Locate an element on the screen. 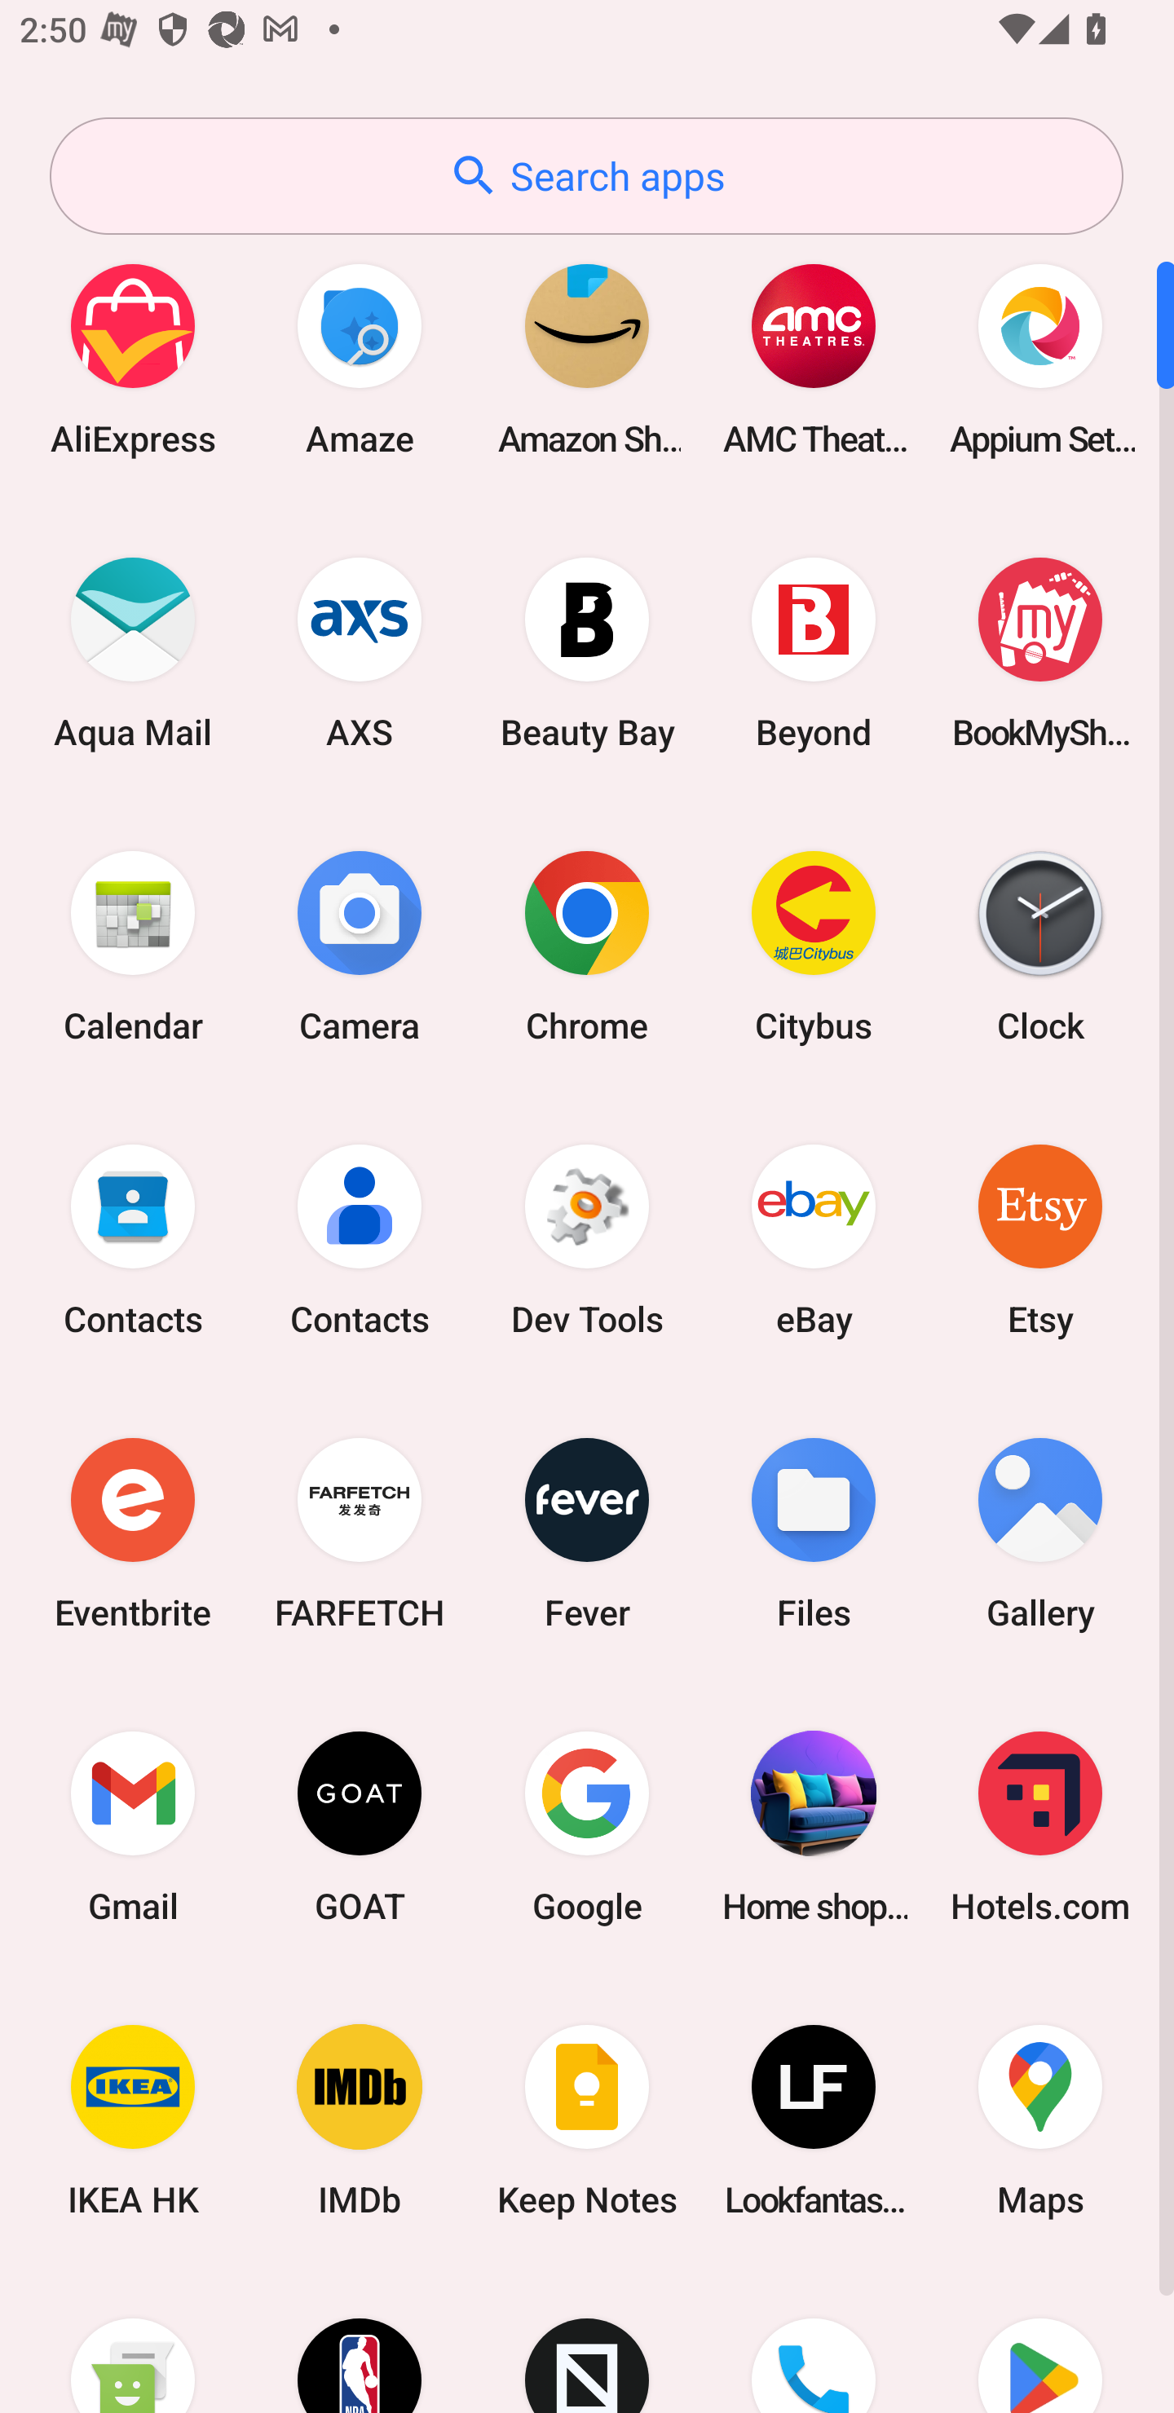  Keep Notes is located at coordinates (587, 2121).